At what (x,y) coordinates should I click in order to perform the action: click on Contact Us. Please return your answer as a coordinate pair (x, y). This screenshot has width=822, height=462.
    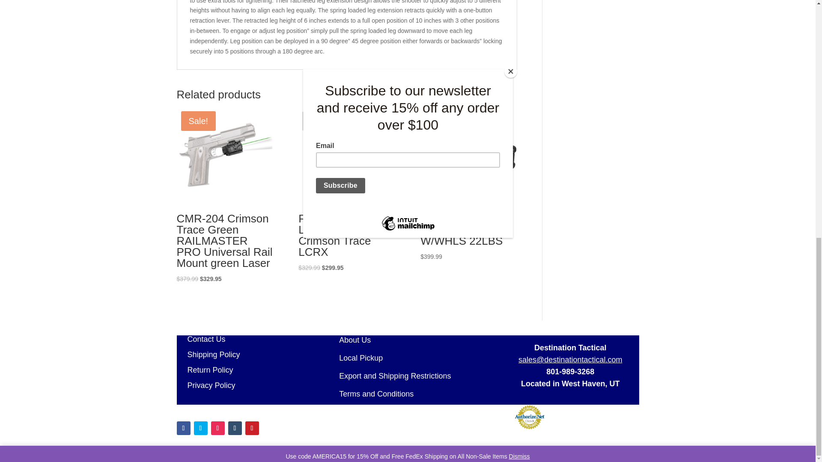
    Looking at the image, I should click on (201, 339).